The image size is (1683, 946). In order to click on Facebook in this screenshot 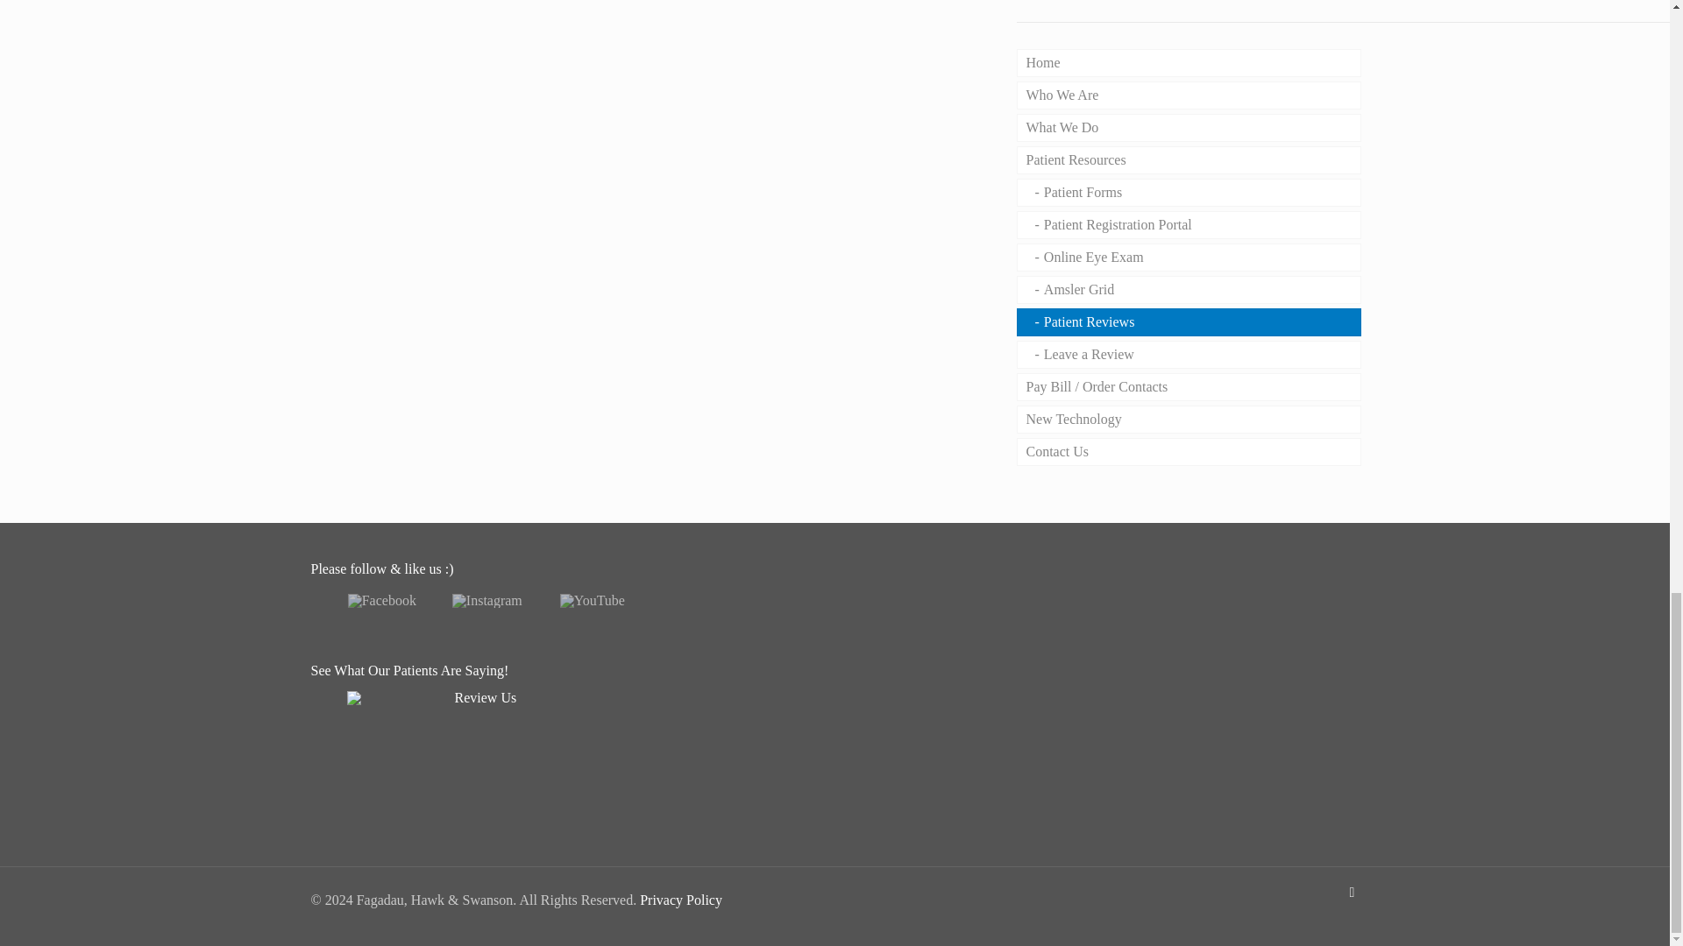, I will do `click(382, 601)`.